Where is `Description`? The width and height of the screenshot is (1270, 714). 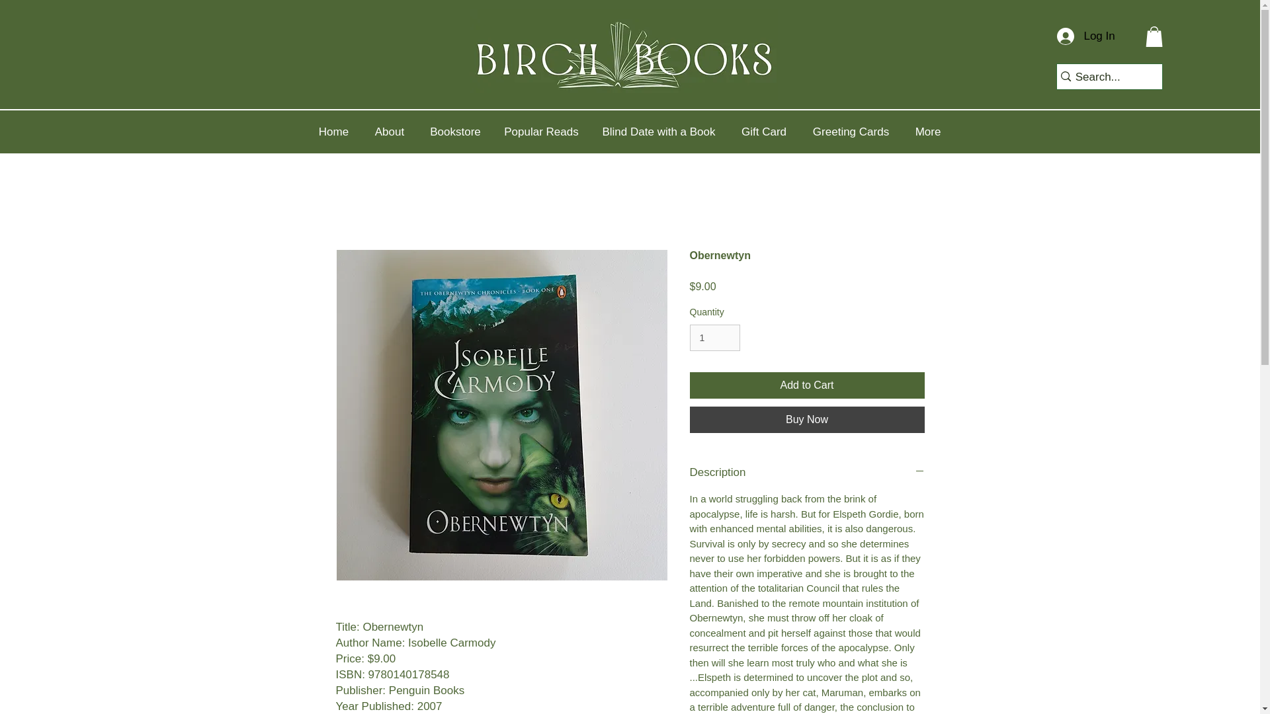
Description is located at coordinates (807, 472).